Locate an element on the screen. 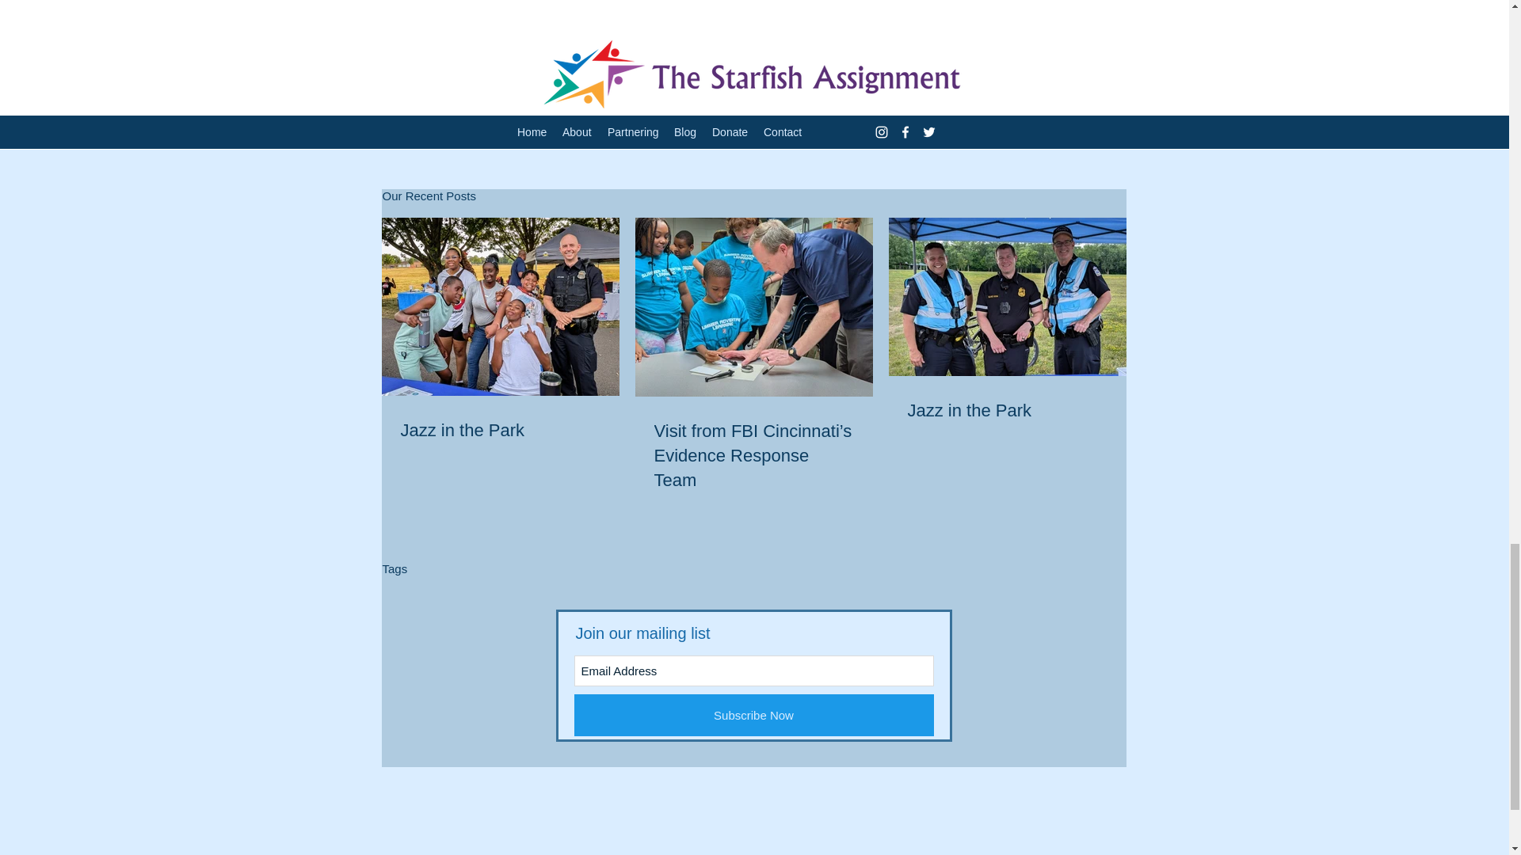  Subscribe Now is located at coordinates (753, 714).